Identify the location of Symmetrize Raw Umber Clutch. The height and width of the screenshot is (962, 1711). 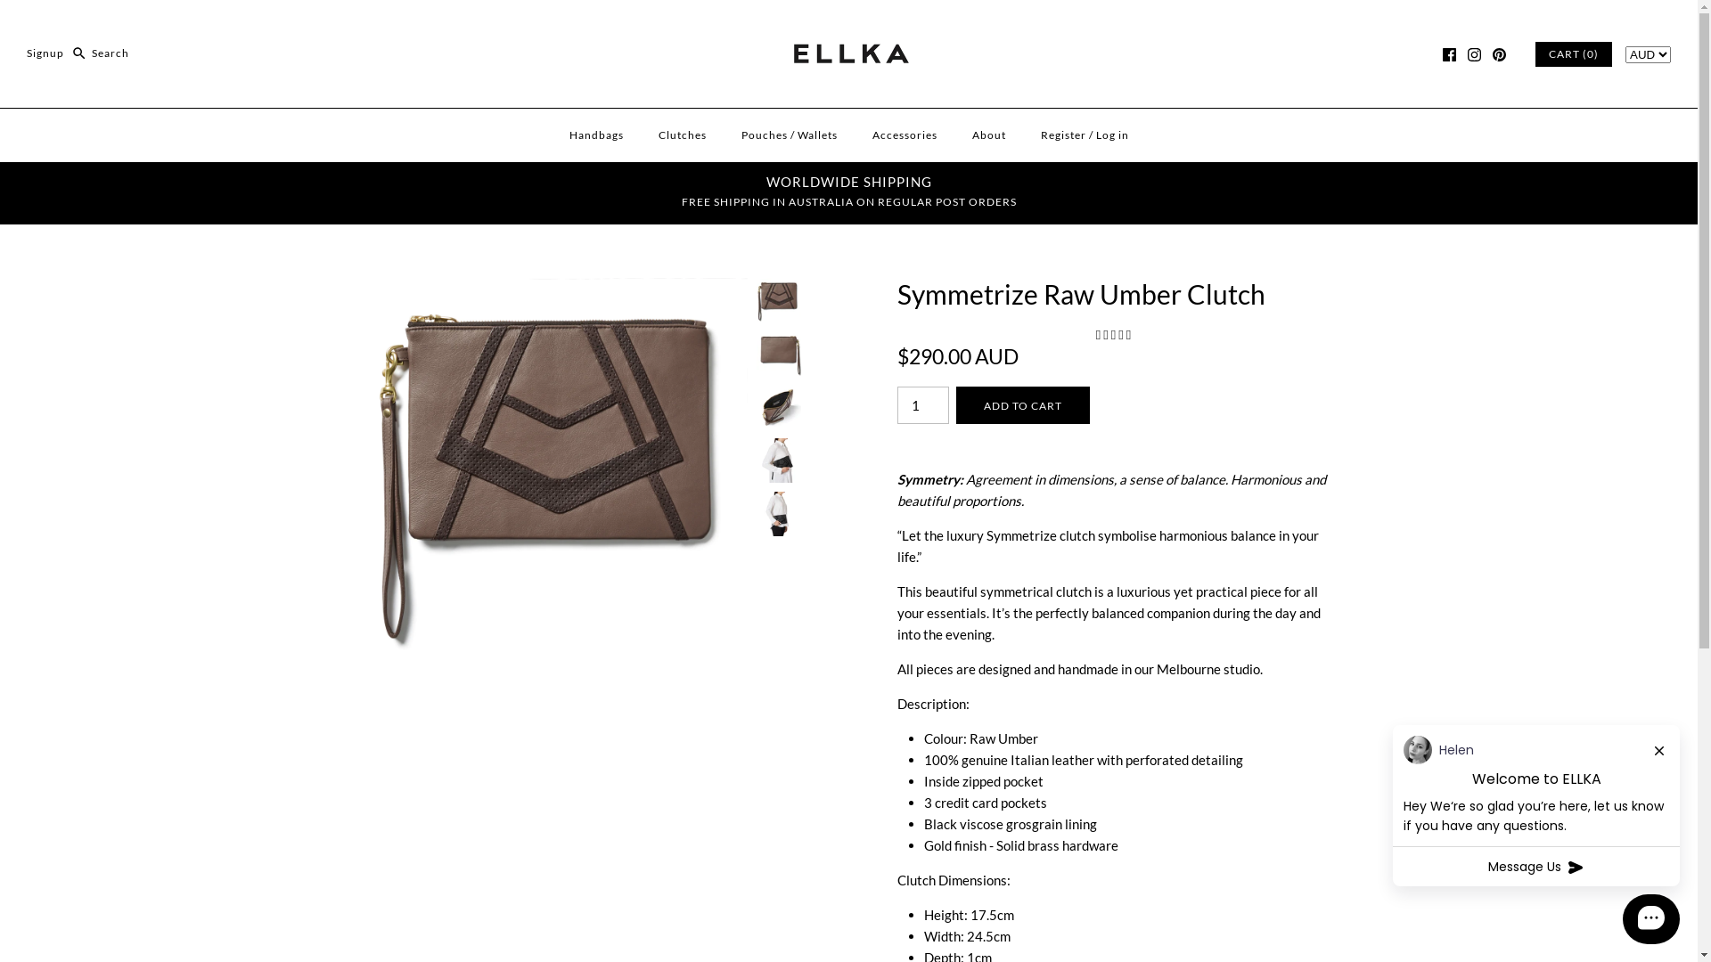
(778, 514).